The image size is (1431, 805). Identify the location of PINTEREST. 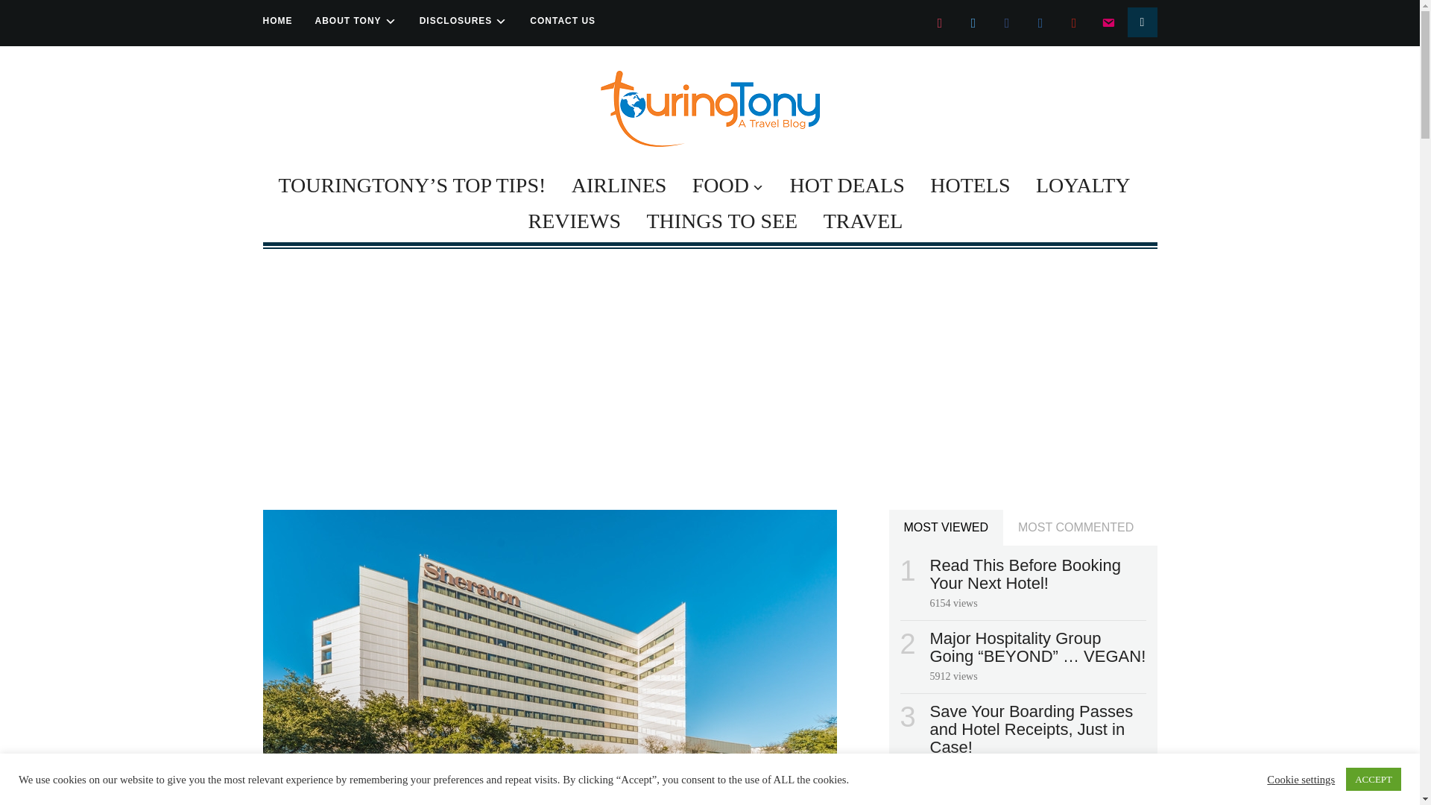
(1073, 22).